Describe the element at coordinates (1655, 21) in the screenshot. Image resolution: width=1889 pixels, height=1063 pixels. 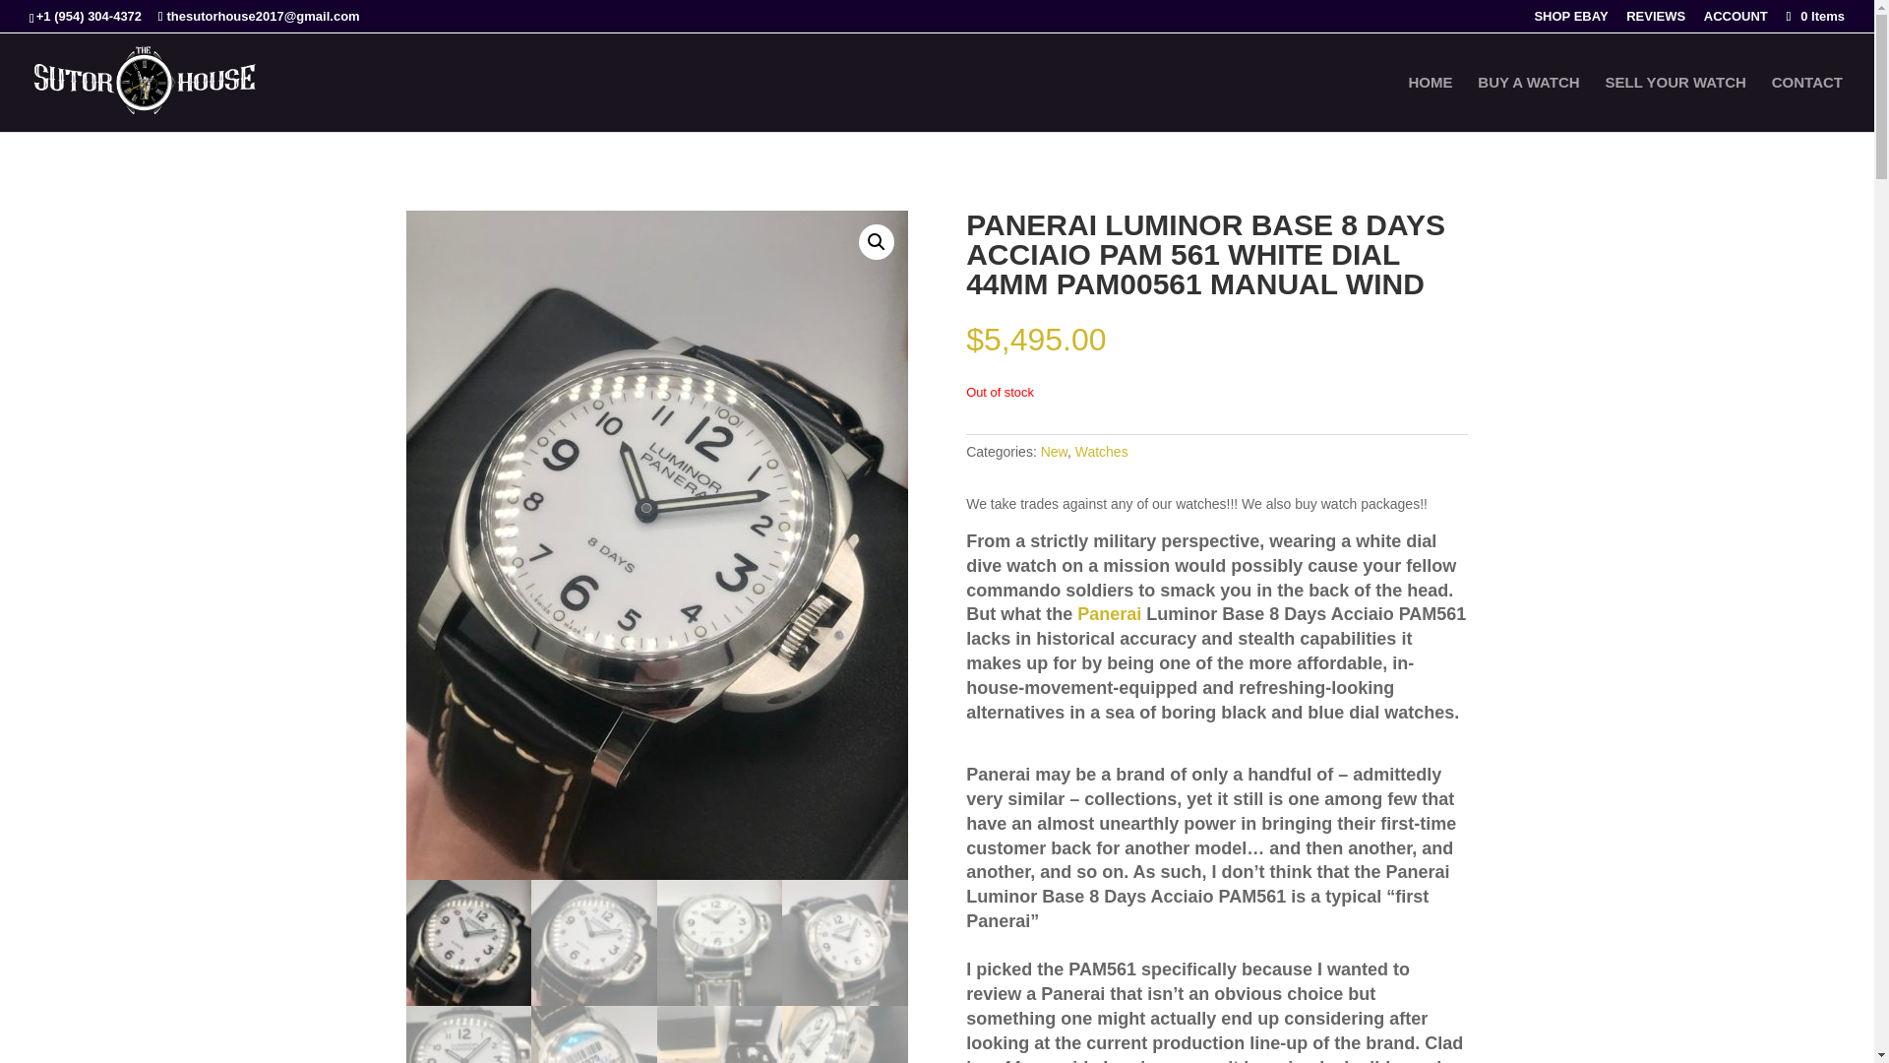
I see `REVIEWS` at that location.